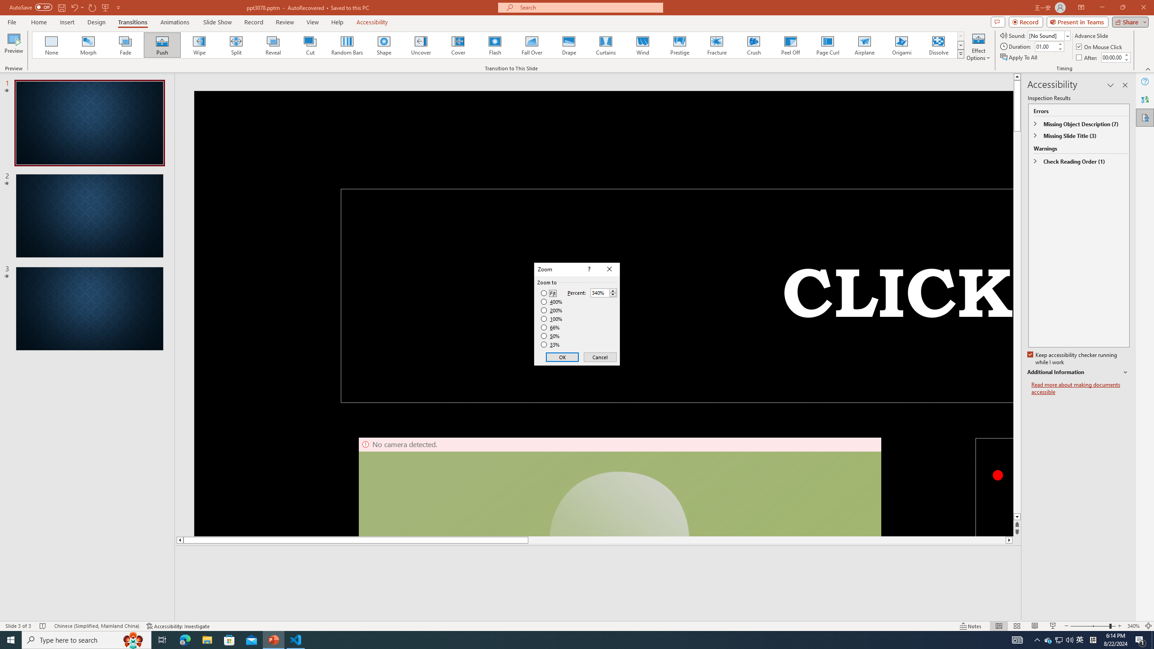  What do you see at coordinates (273, 45) in the screenshot?
I see `Reveal` at bounding box center [273, 45].